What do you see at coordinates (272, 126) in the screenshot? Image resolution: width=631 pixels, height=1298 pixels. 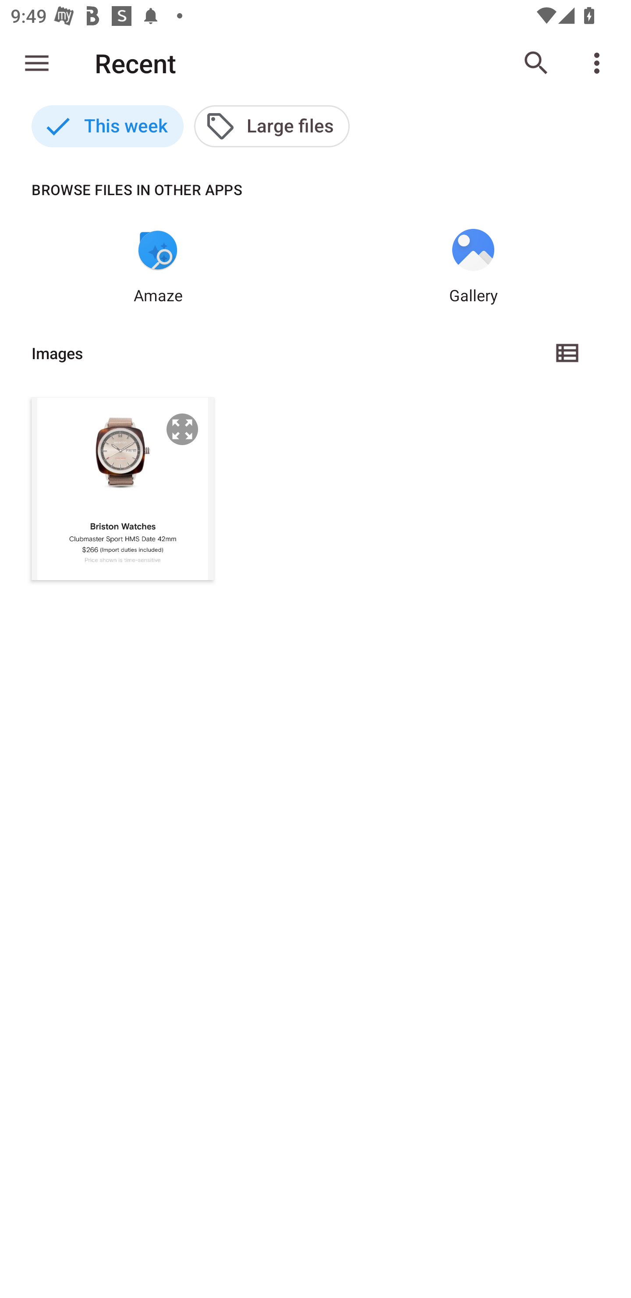 I see `Large files` at bounding box center [272, 126].